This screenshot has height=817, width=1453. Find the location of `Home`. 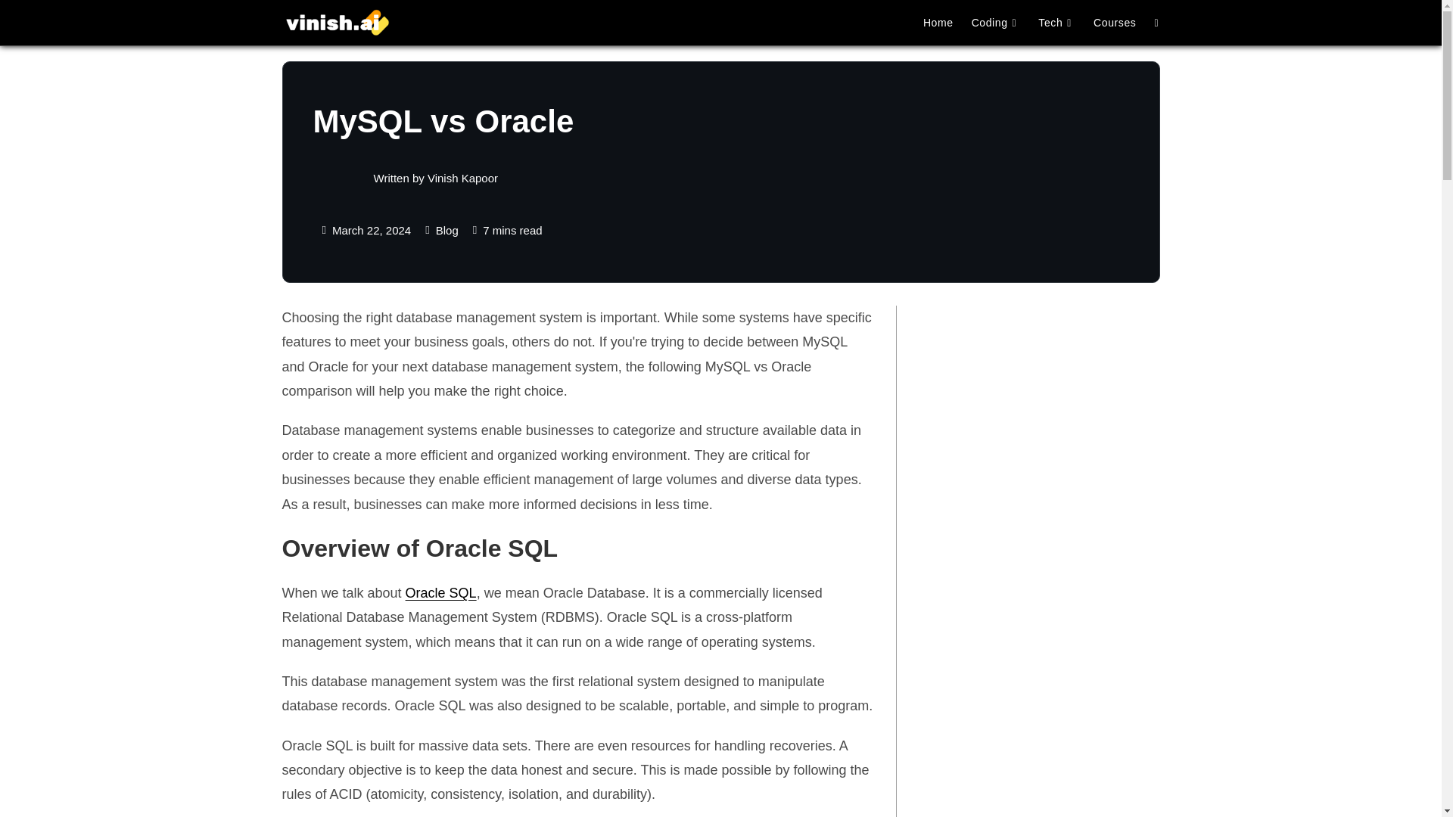

Home is located at coordinates (938, 23).